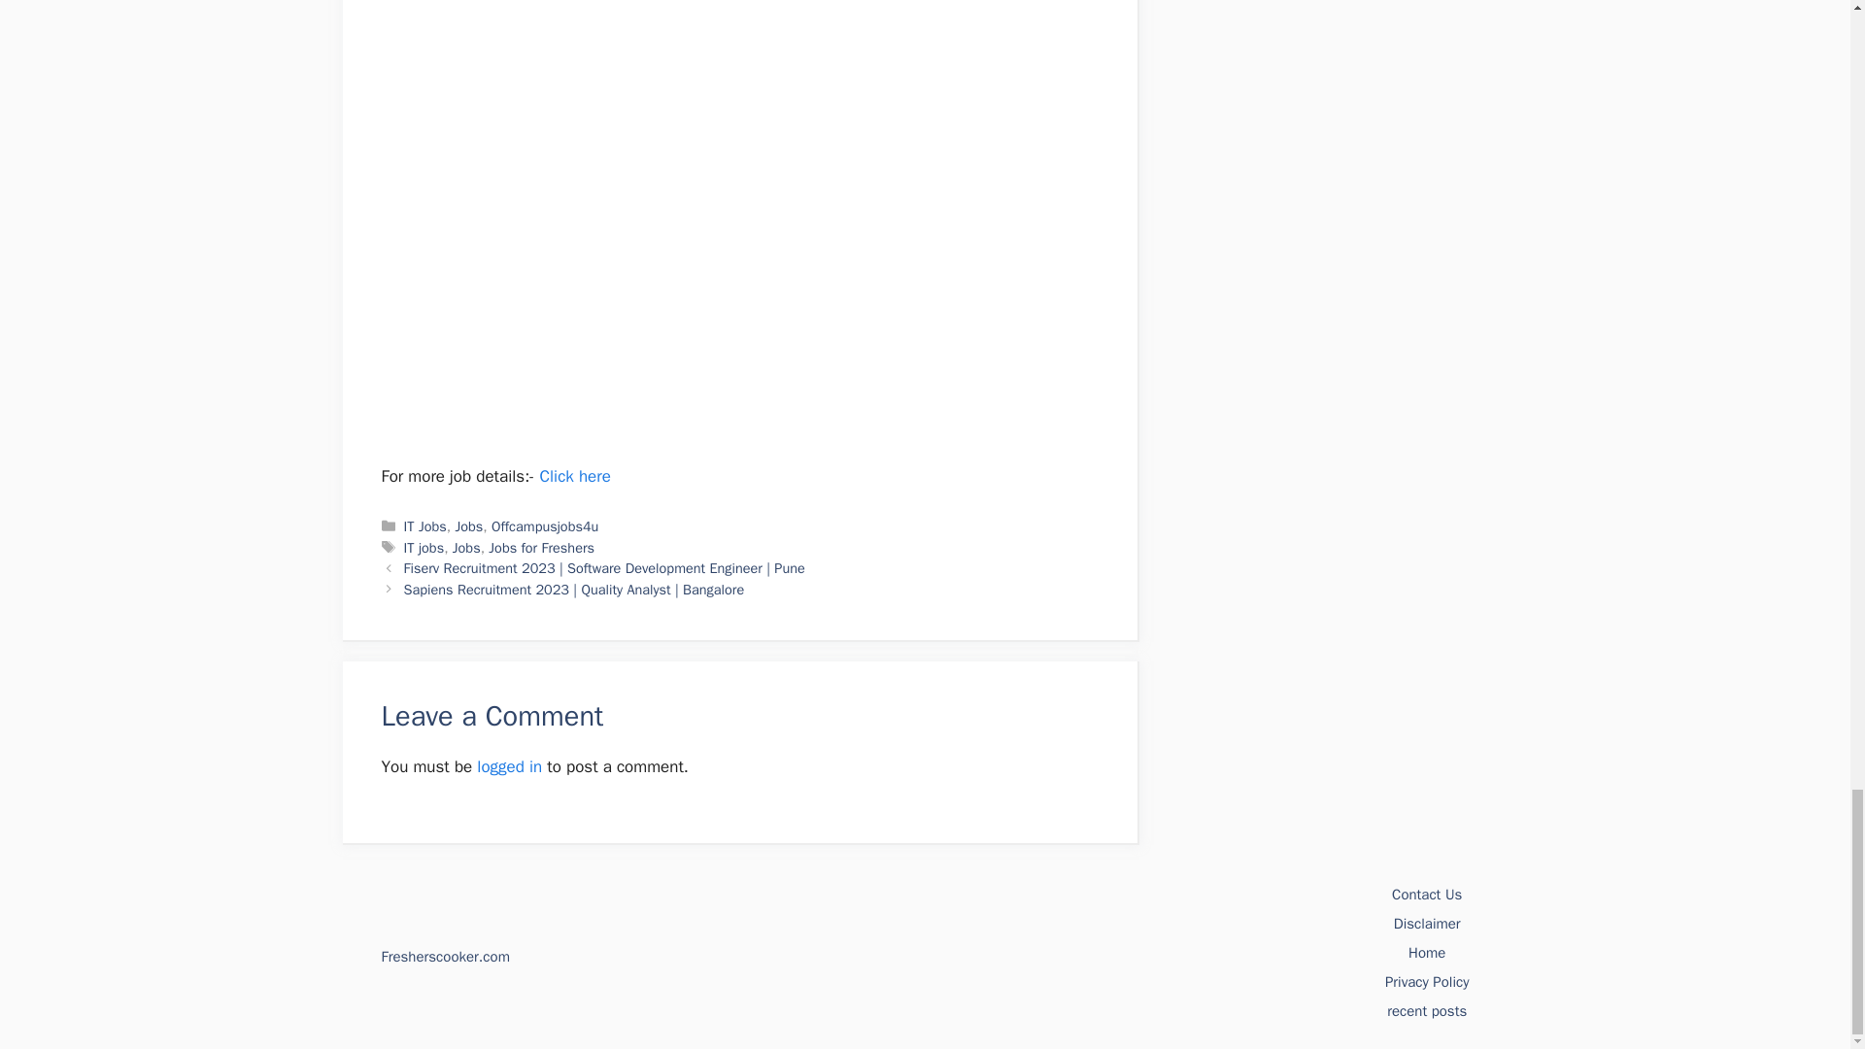 The height and width of the screenshot is (1049, 1865). Describe the element at coordinates (573, 476) in the screenshot. I see `Click here` at that location.